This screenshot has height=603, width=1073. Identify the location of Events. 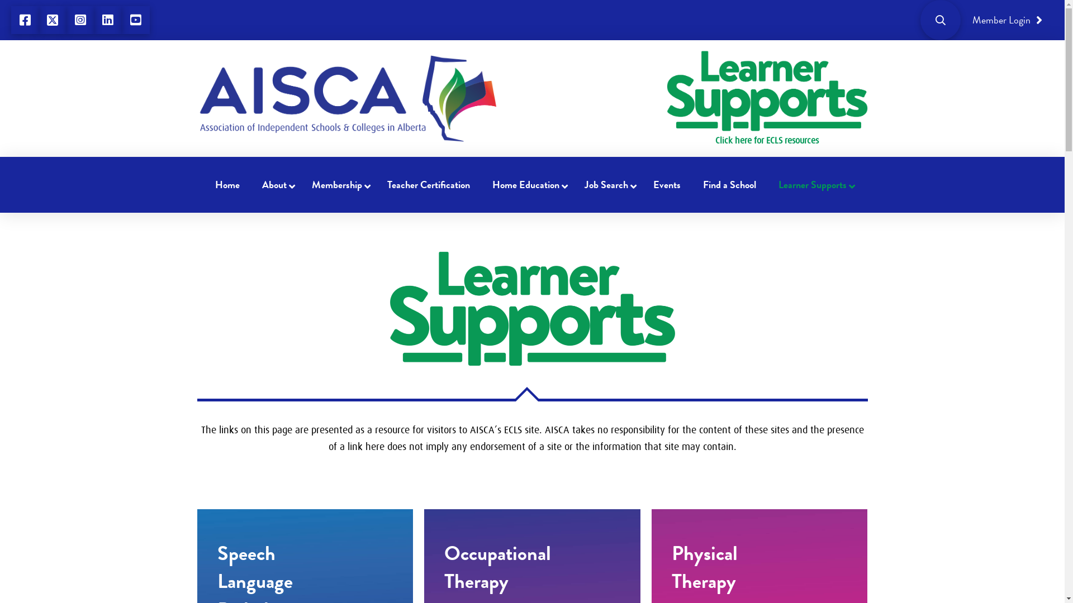
(667, 184).